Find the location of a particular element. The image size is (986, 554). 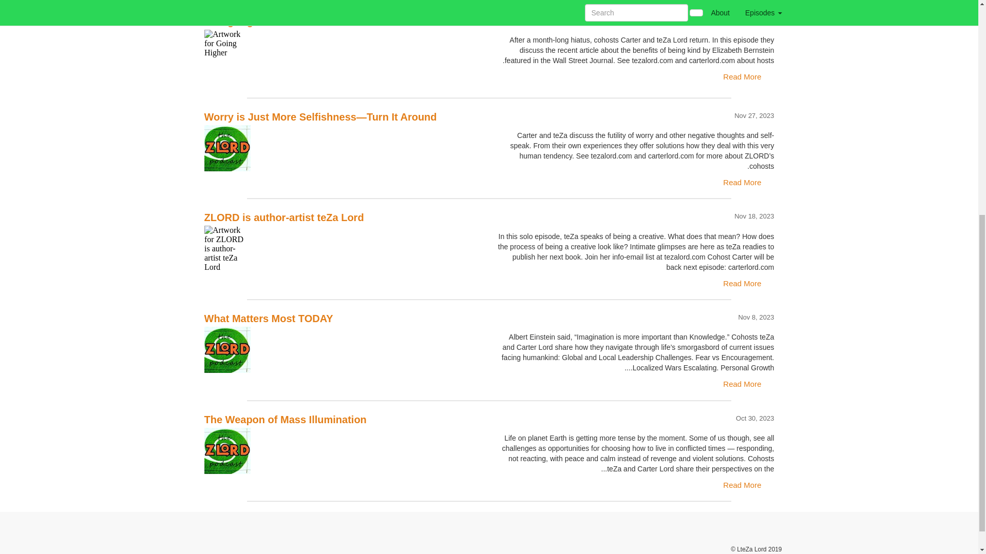

The Weapon of Mass Illumination is located at coordinates (343, 450).